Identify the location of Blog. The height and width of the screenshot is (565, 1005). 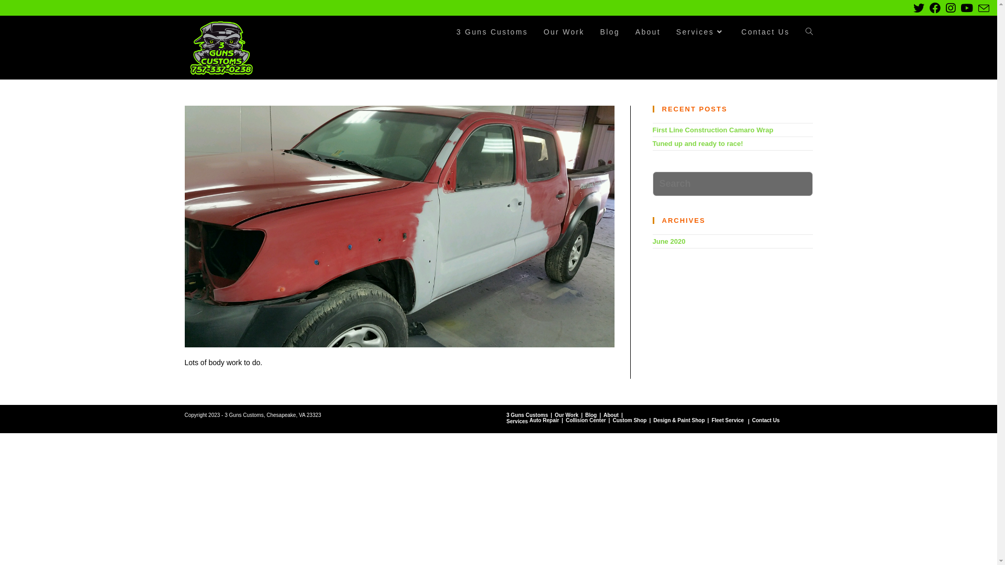
(591, 415).